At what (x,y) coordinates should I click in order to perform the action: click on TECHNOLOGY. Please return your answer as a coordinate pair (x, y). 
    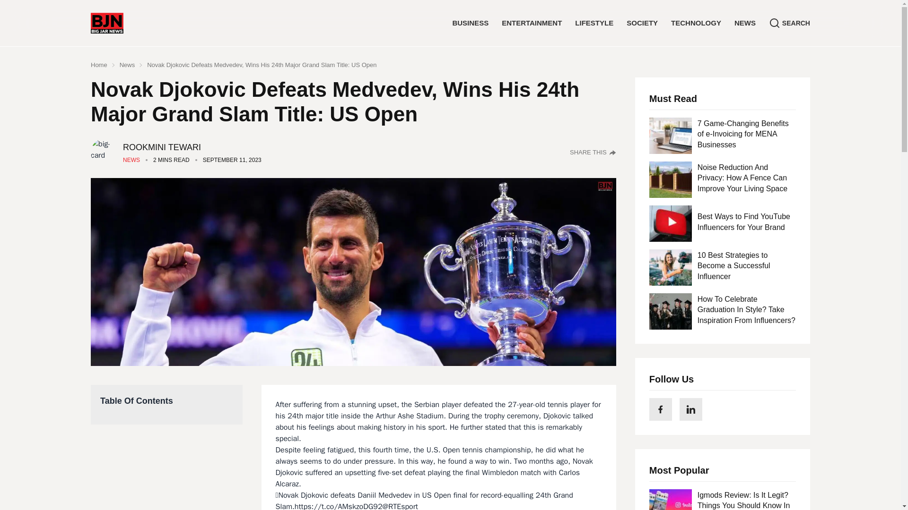
    Looking at the image, I should click on (696, 23).